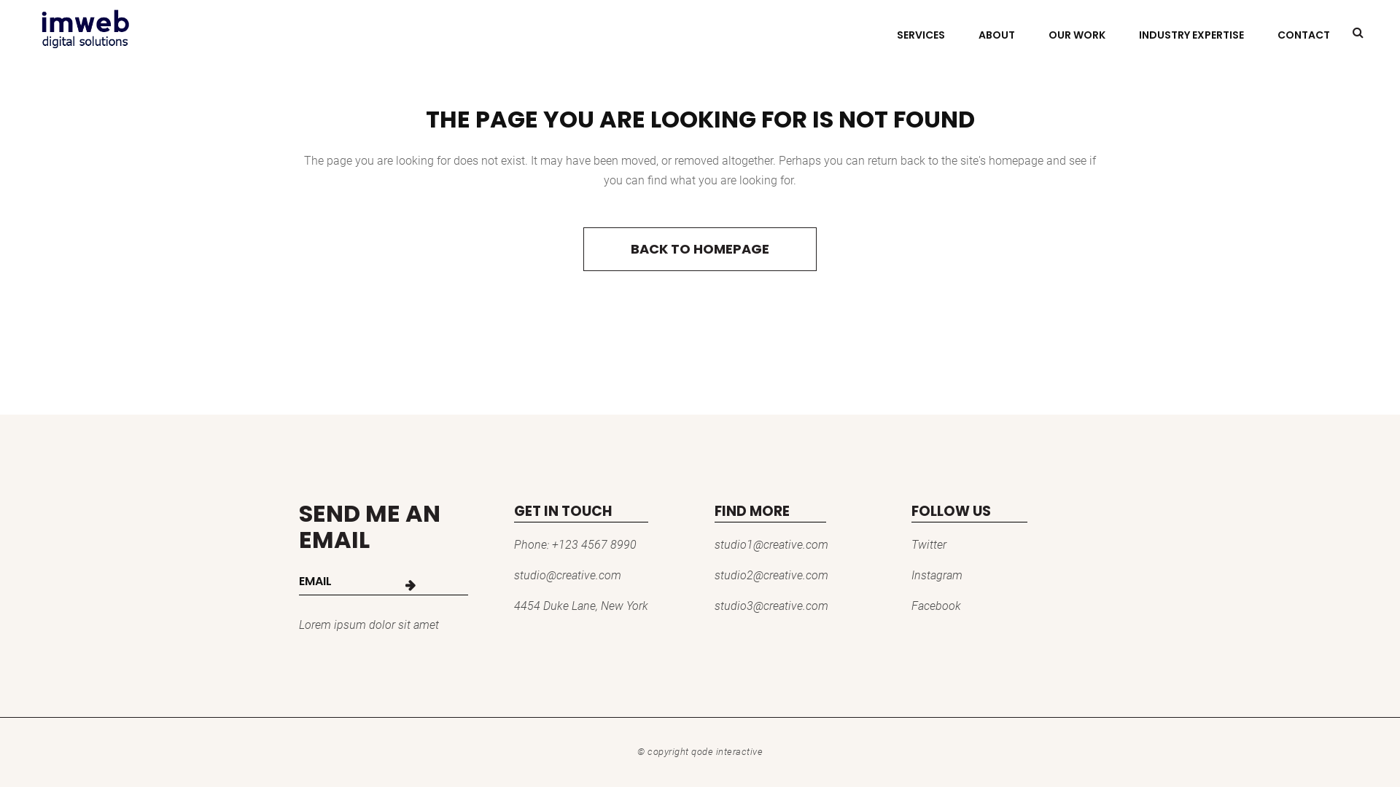 This screenshot has height=787, width=1400. I want to click on FOLLOW US, so click(1006, 515).